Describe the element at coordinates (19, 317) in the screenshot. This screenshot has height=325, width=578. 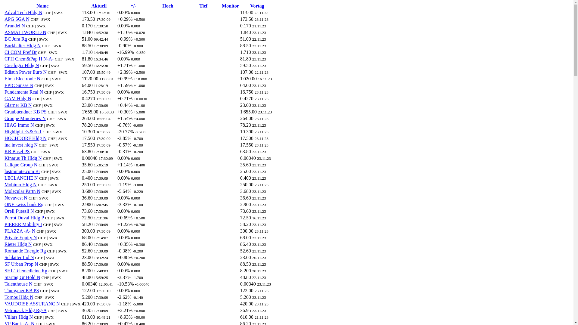
I see `Villars Hldg N` at that location.